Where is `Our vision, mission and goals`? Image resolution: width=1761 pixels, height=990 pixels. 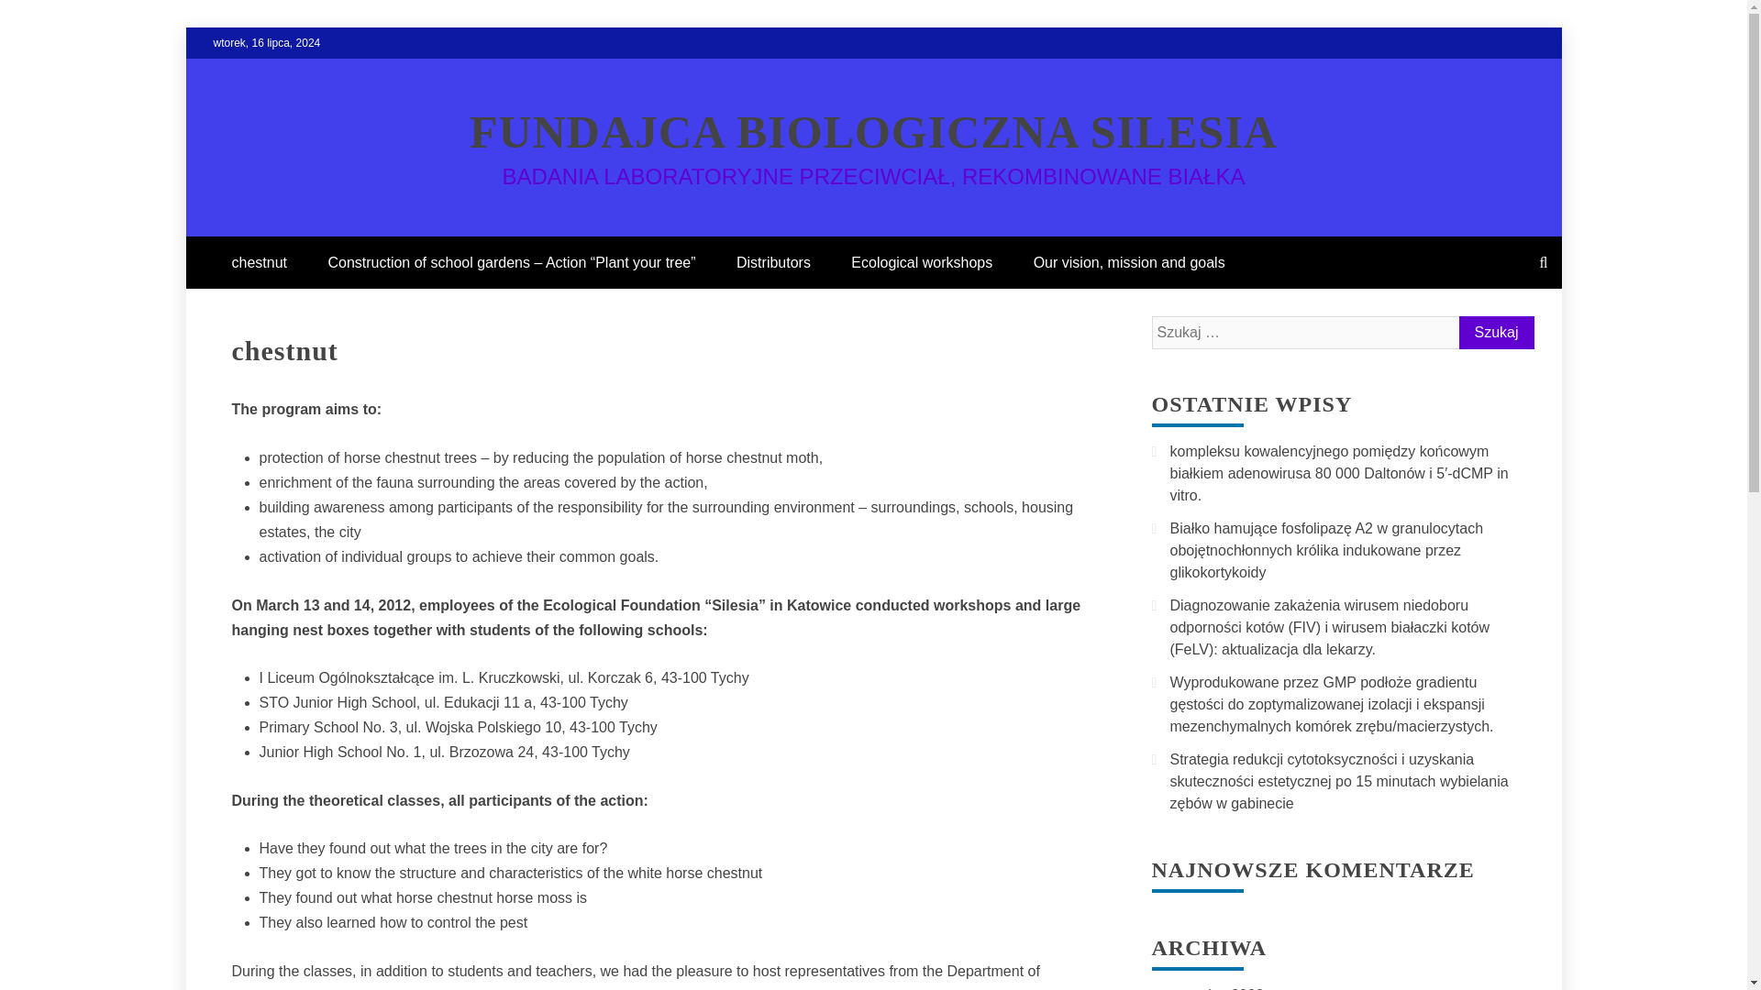
Our vision, mission and goals is located at coordinates (1129, 262).